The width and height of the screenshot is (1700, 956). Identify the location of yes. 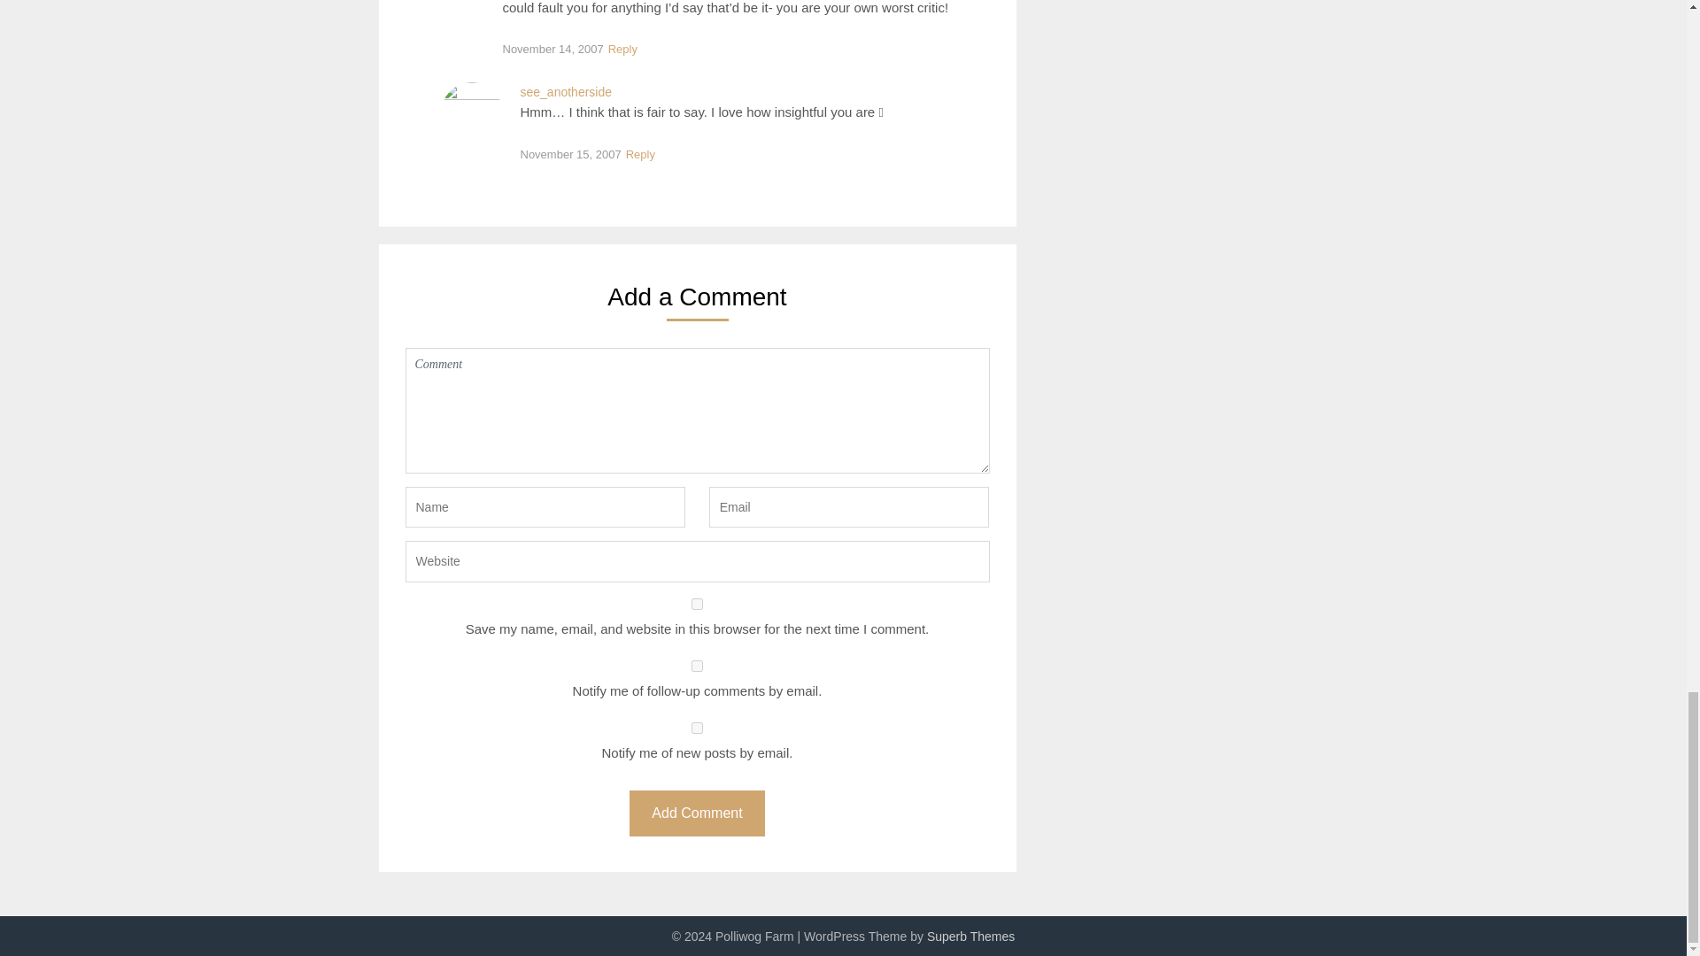
(698, 604).